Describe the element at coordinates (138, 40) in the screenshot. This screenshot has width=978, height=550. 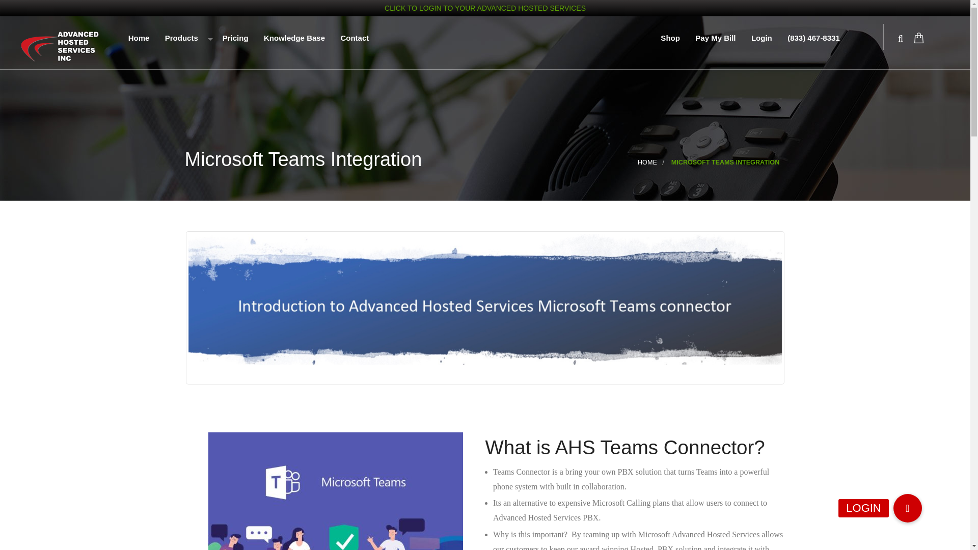
I see `Home` at that location.